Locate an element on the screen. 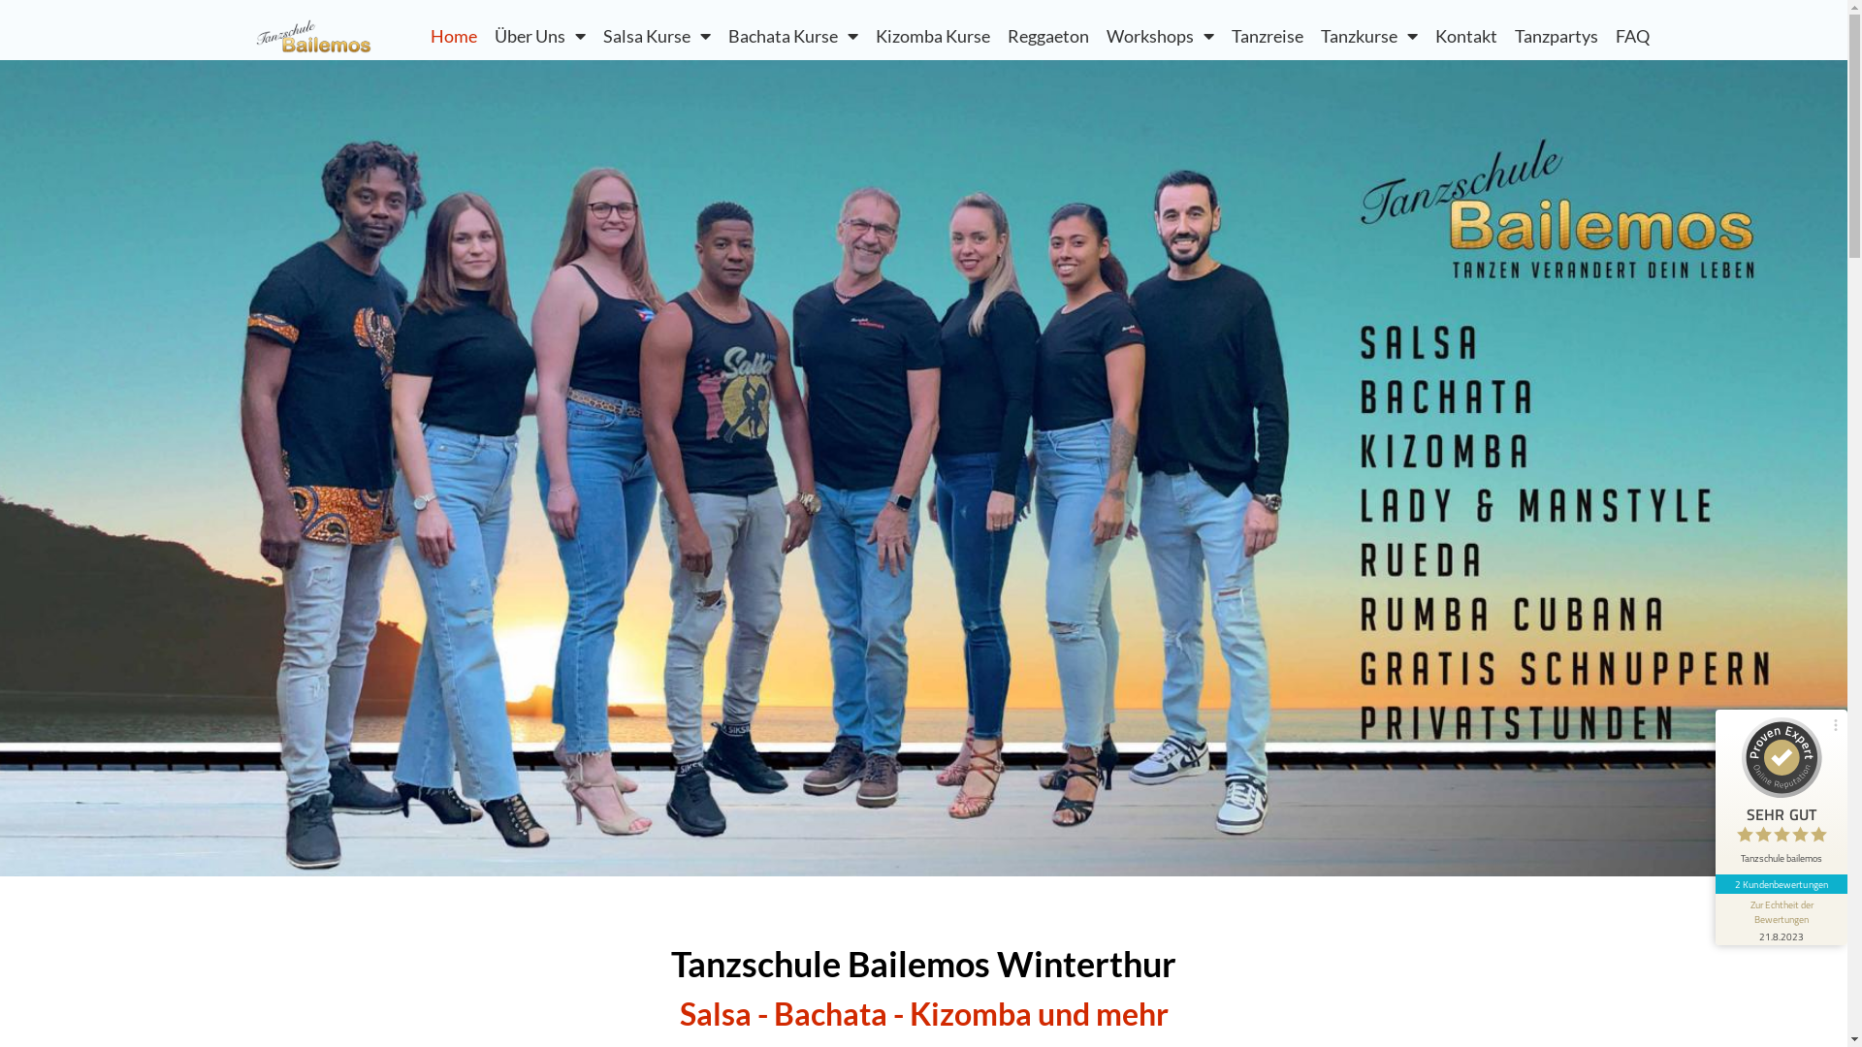 Image resolution: width=1862 pixels, height=1047 pixels. Reggaeton is located at coordinates (1048, 36).